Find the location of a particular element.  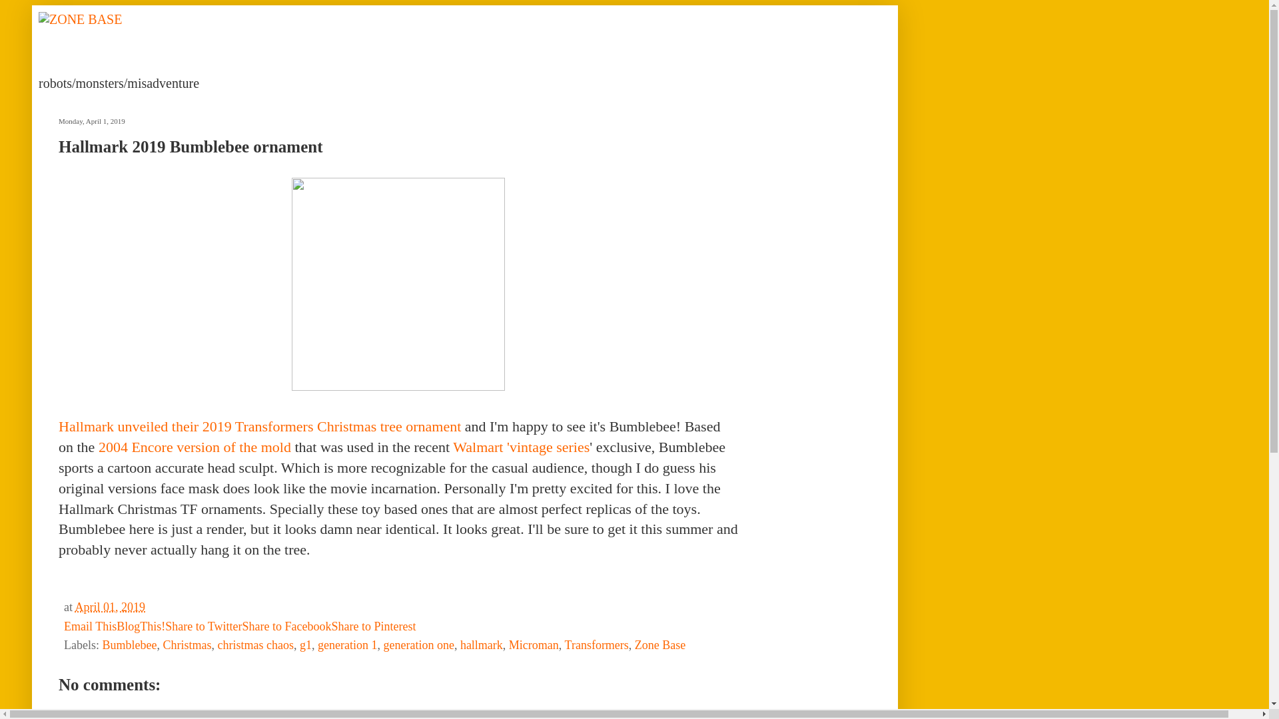

Share to Twitter is located at coordinates (203, 626).